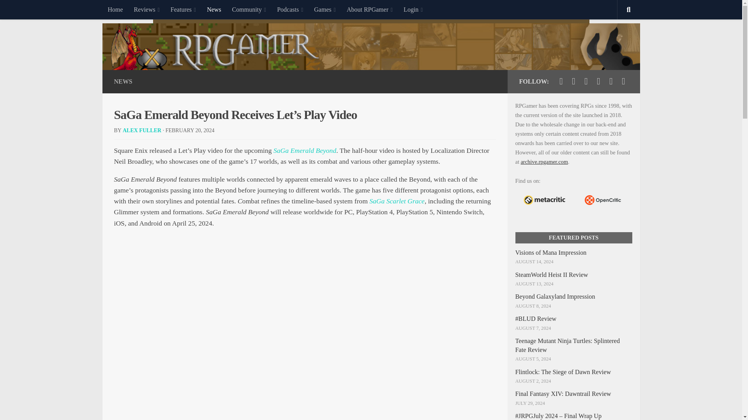  Describe the element at coordinates (623, 81) in the screenshot. I see `Follow us on Rss` at that location.